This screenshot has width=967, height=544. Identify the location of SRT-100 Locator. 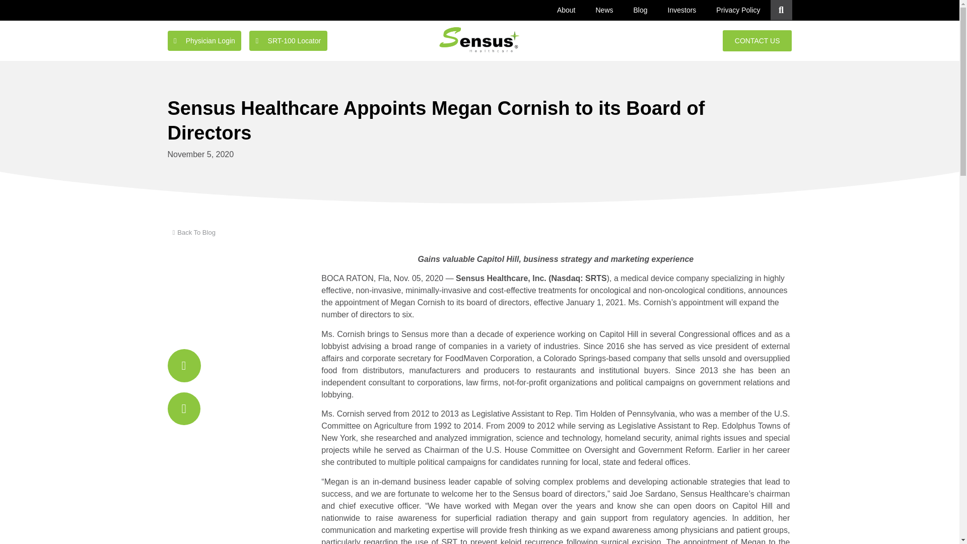
(288, 40).